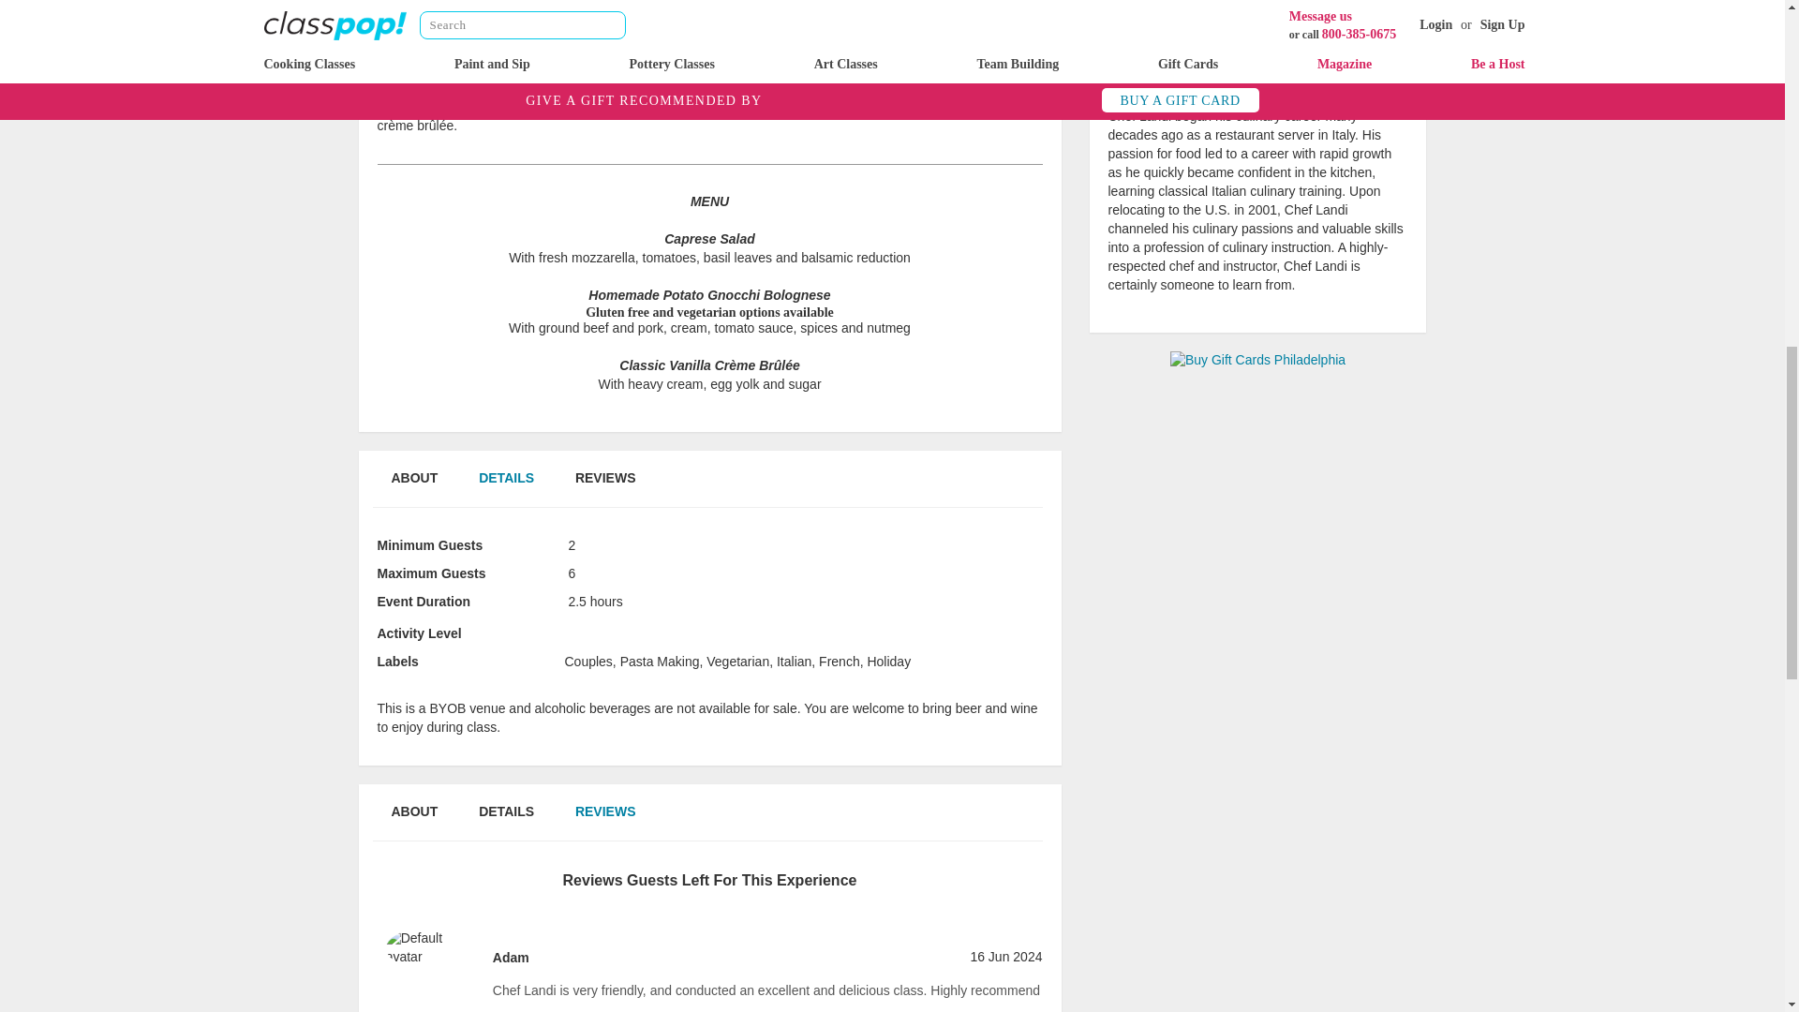 The height and width of the screenshot is (1012, 1799). Describe the element at coordinates (605, 480) in the screenshot. I see `REVIEWS` at that location.